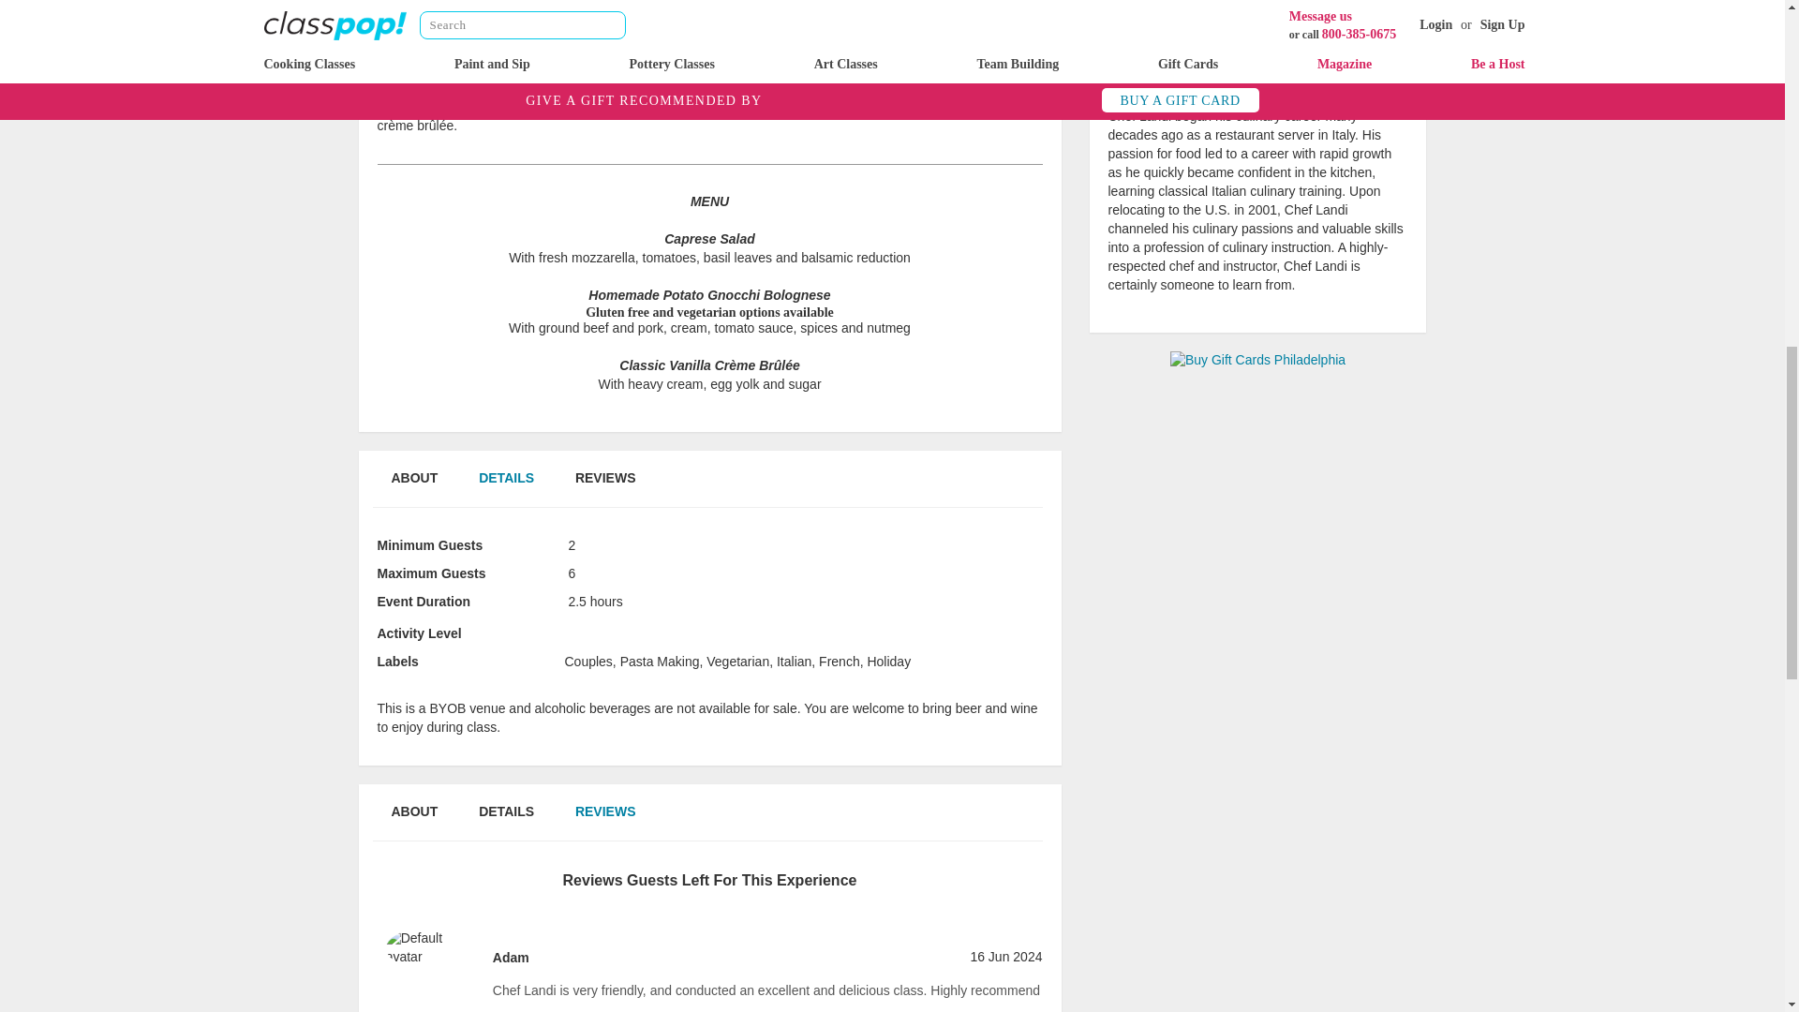 The height and width of the screenshot is (1012, 1799). Describe the element at coordinates (605, 480) in the screenshot. I see `REVIEWS` at that location.